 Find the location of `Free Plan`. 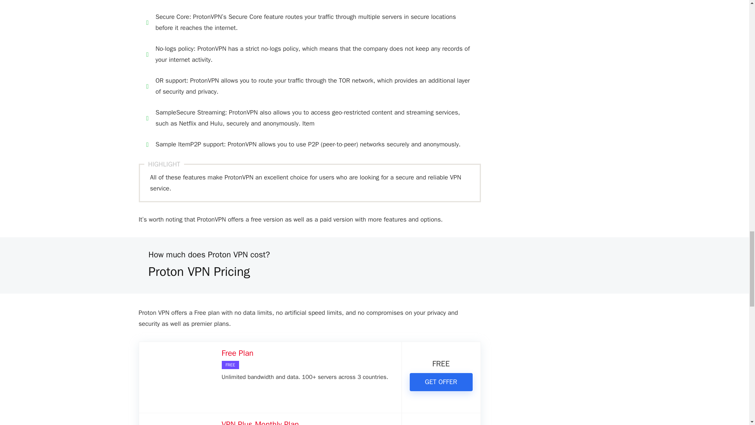

Free Plan is located at coordinates (238, 353).